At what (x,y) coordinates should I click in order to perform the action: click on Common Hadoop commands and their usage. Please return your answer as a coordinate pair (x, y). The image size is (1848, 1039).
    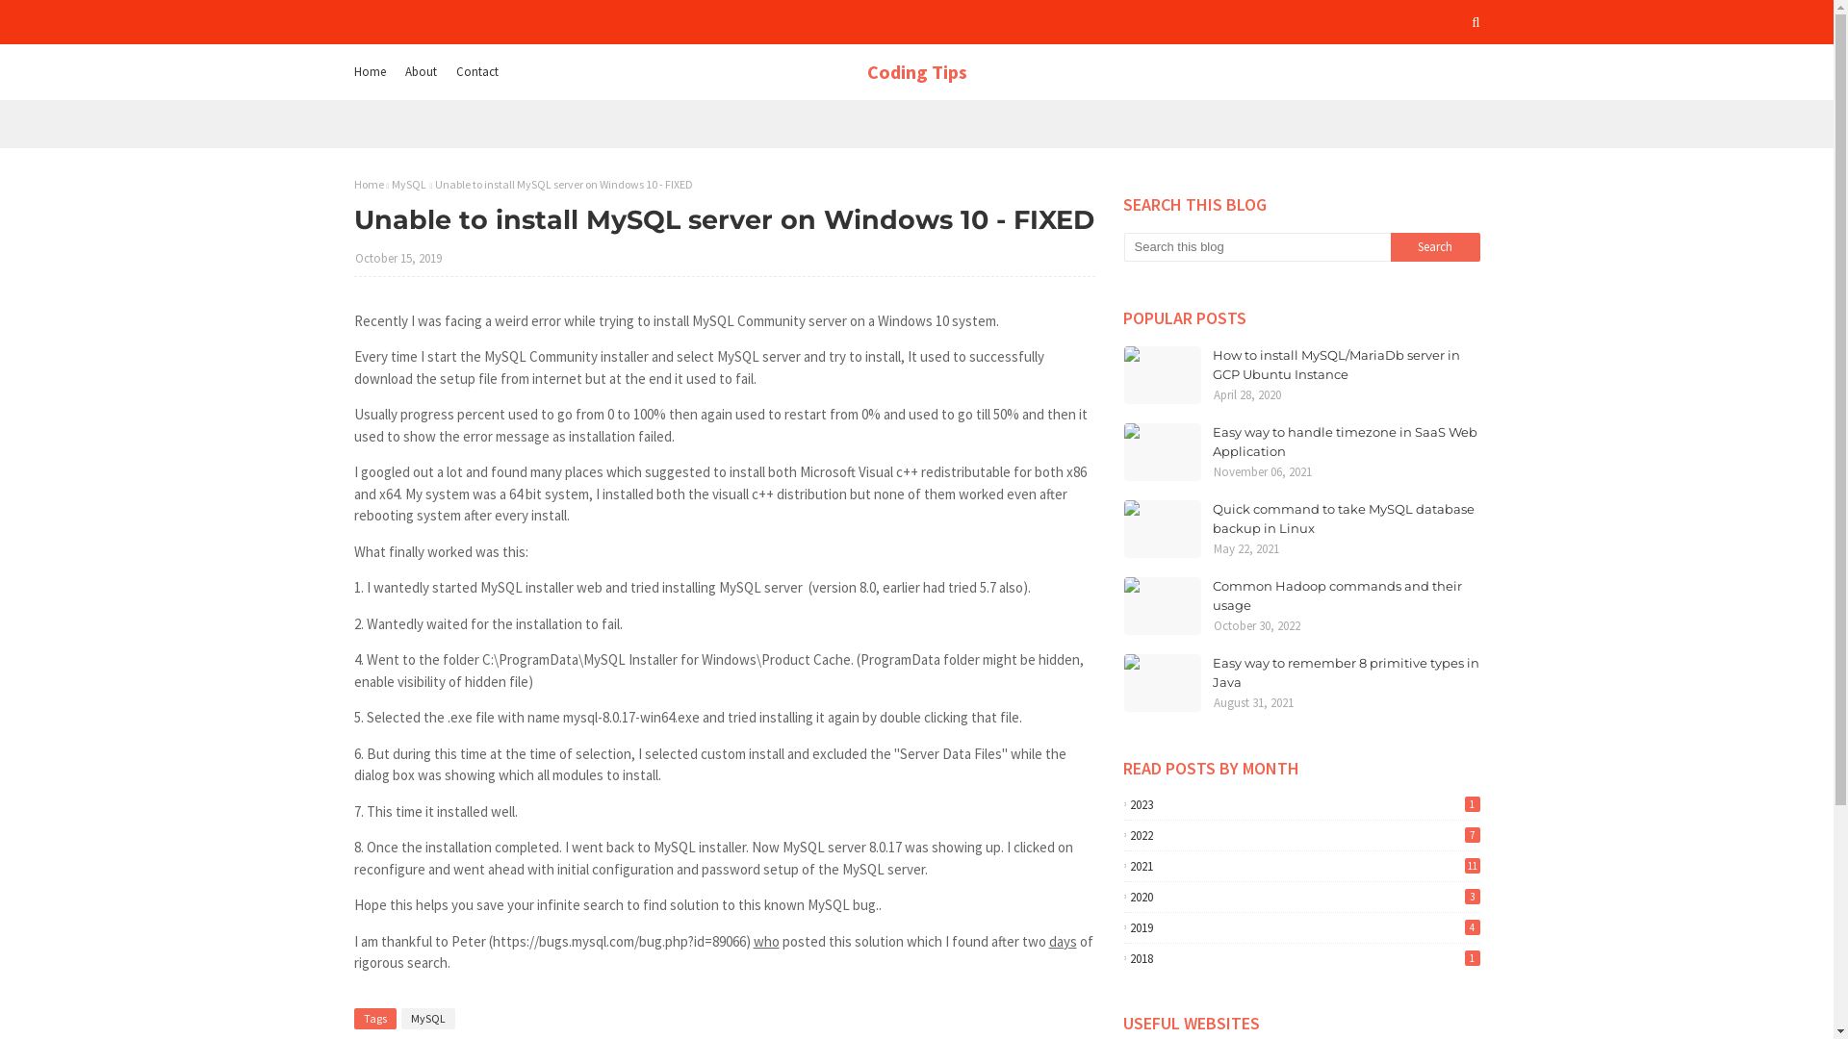
    Looking at the image, I should click on (1347, 596).